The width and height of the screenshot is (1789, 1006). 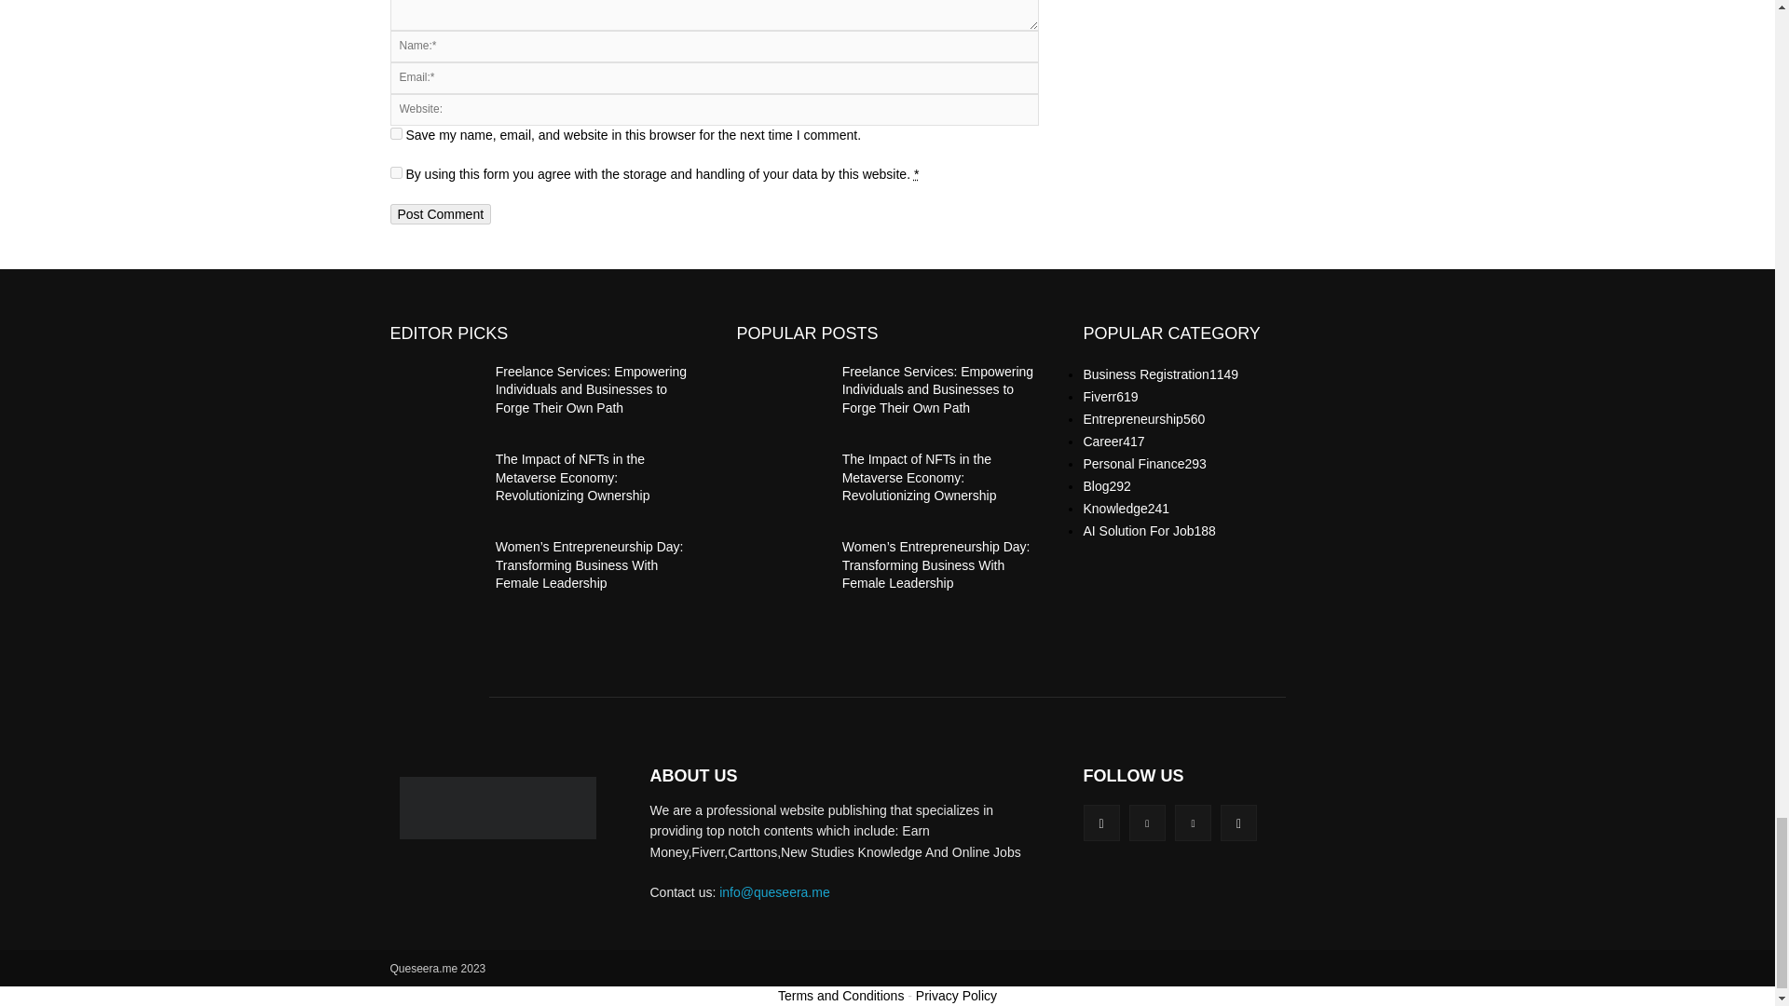 What do you see at coordinates (395, 173) in the screenshot?
I see `1` at bounding box center [395, 173].